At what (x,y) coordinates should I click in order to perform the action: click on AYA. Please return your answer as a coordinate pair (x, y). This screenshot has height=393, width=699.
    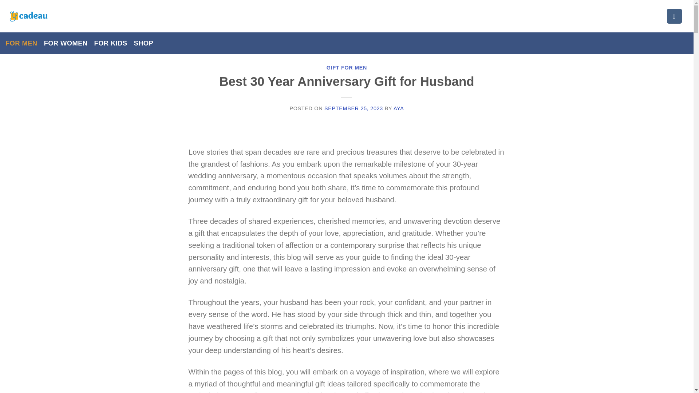
    Looking at the image, I should click on (398, 108).